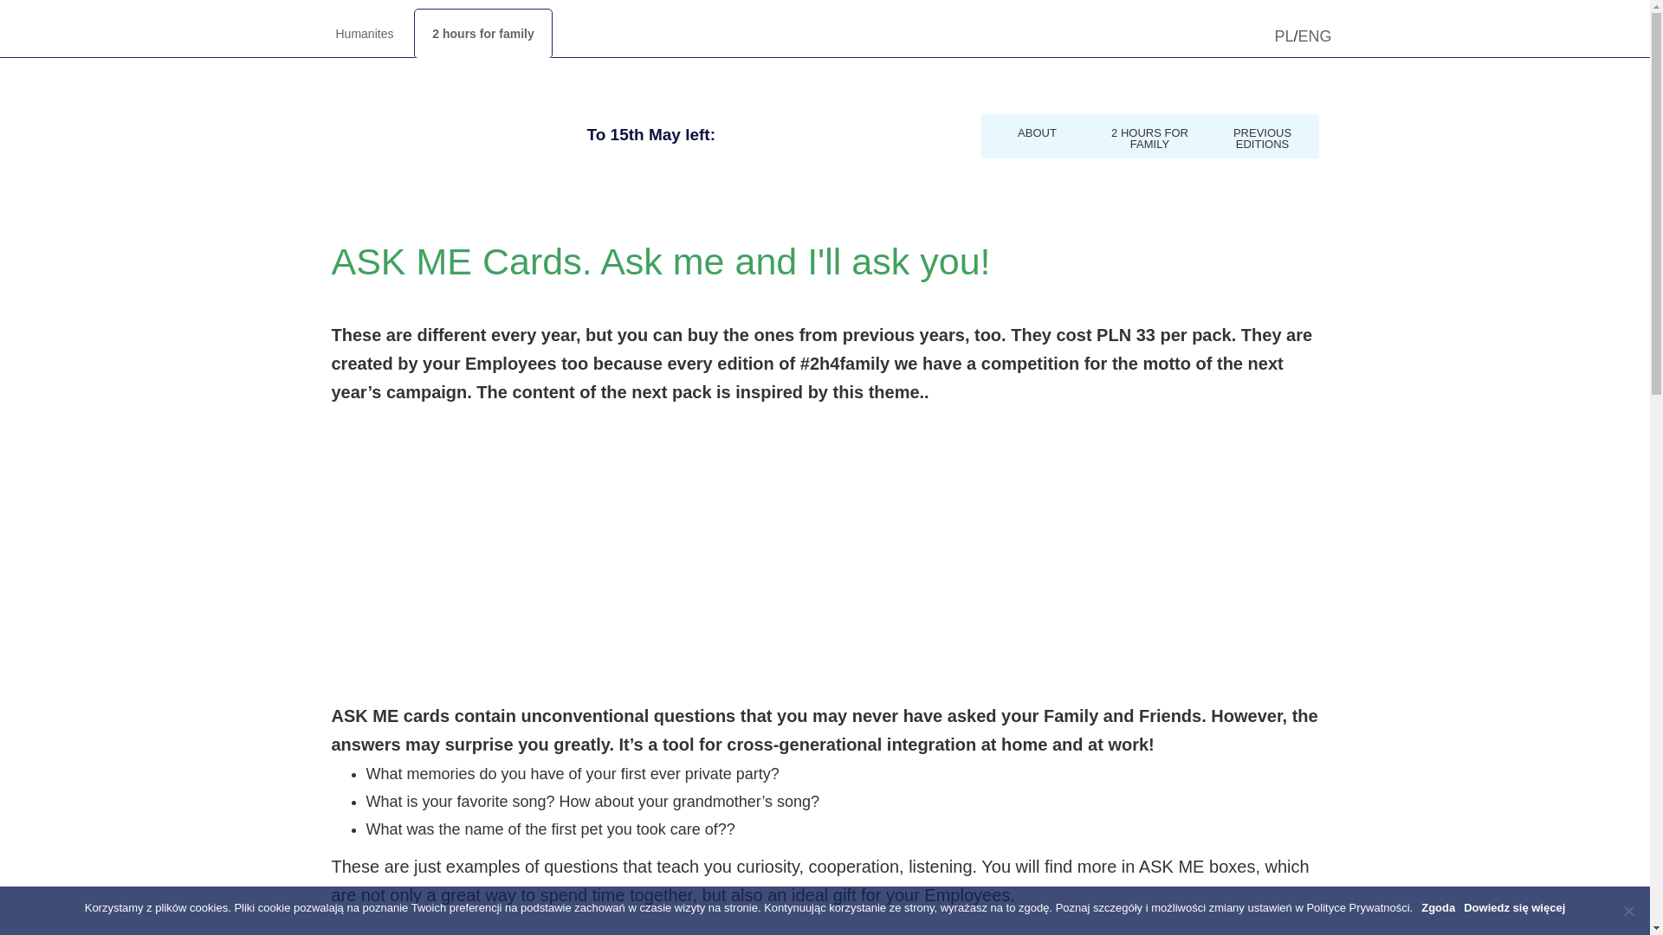 The height and width of the screenshot is (935, 1663). What do you see at coordinates (1036, 130) in the screenshot?
I see `ABOUT` at bounding box center [1036, 130].